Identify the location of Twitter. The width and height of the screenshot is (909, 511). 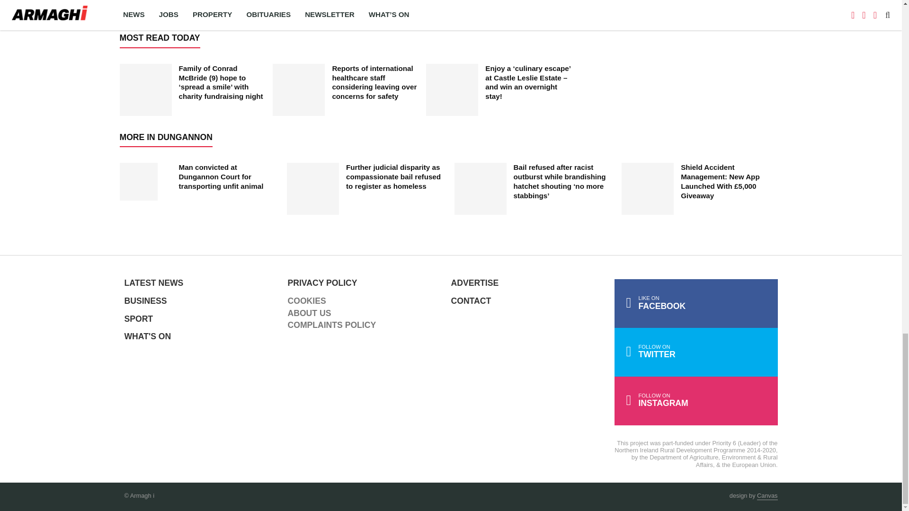
(696, 352).